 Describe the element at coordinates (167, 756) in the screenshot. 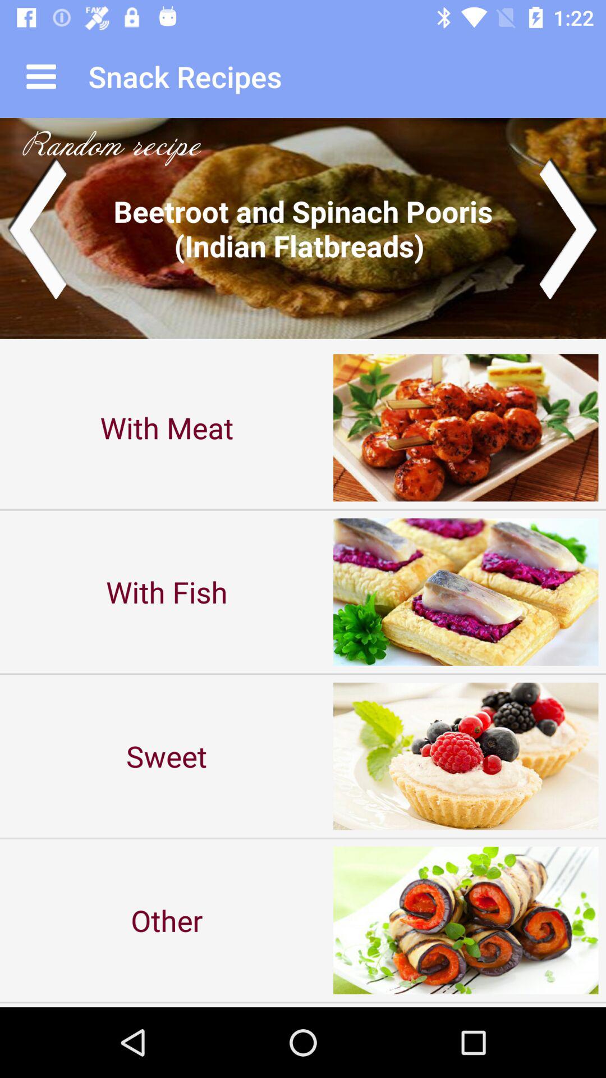

I see `launch icon below with fish` at that location.